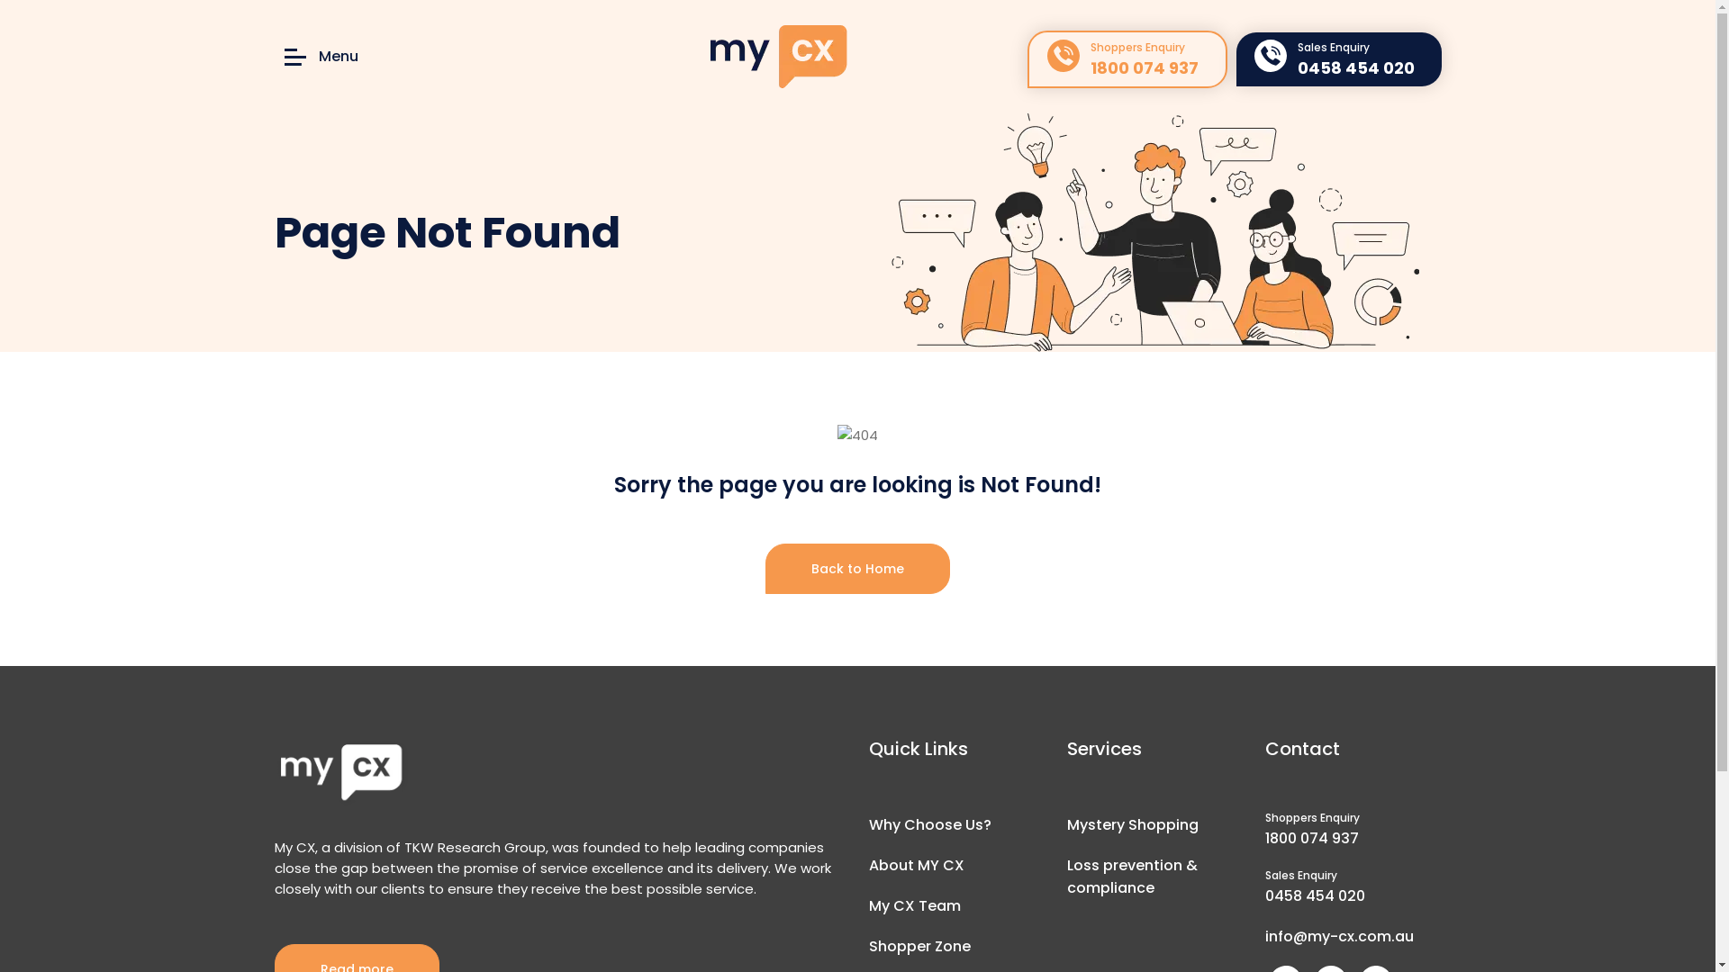 The width and height of the screenshot is (1729, 972). I want to click on Sales Enquiry
0458 454 020, so click(1338, 59).